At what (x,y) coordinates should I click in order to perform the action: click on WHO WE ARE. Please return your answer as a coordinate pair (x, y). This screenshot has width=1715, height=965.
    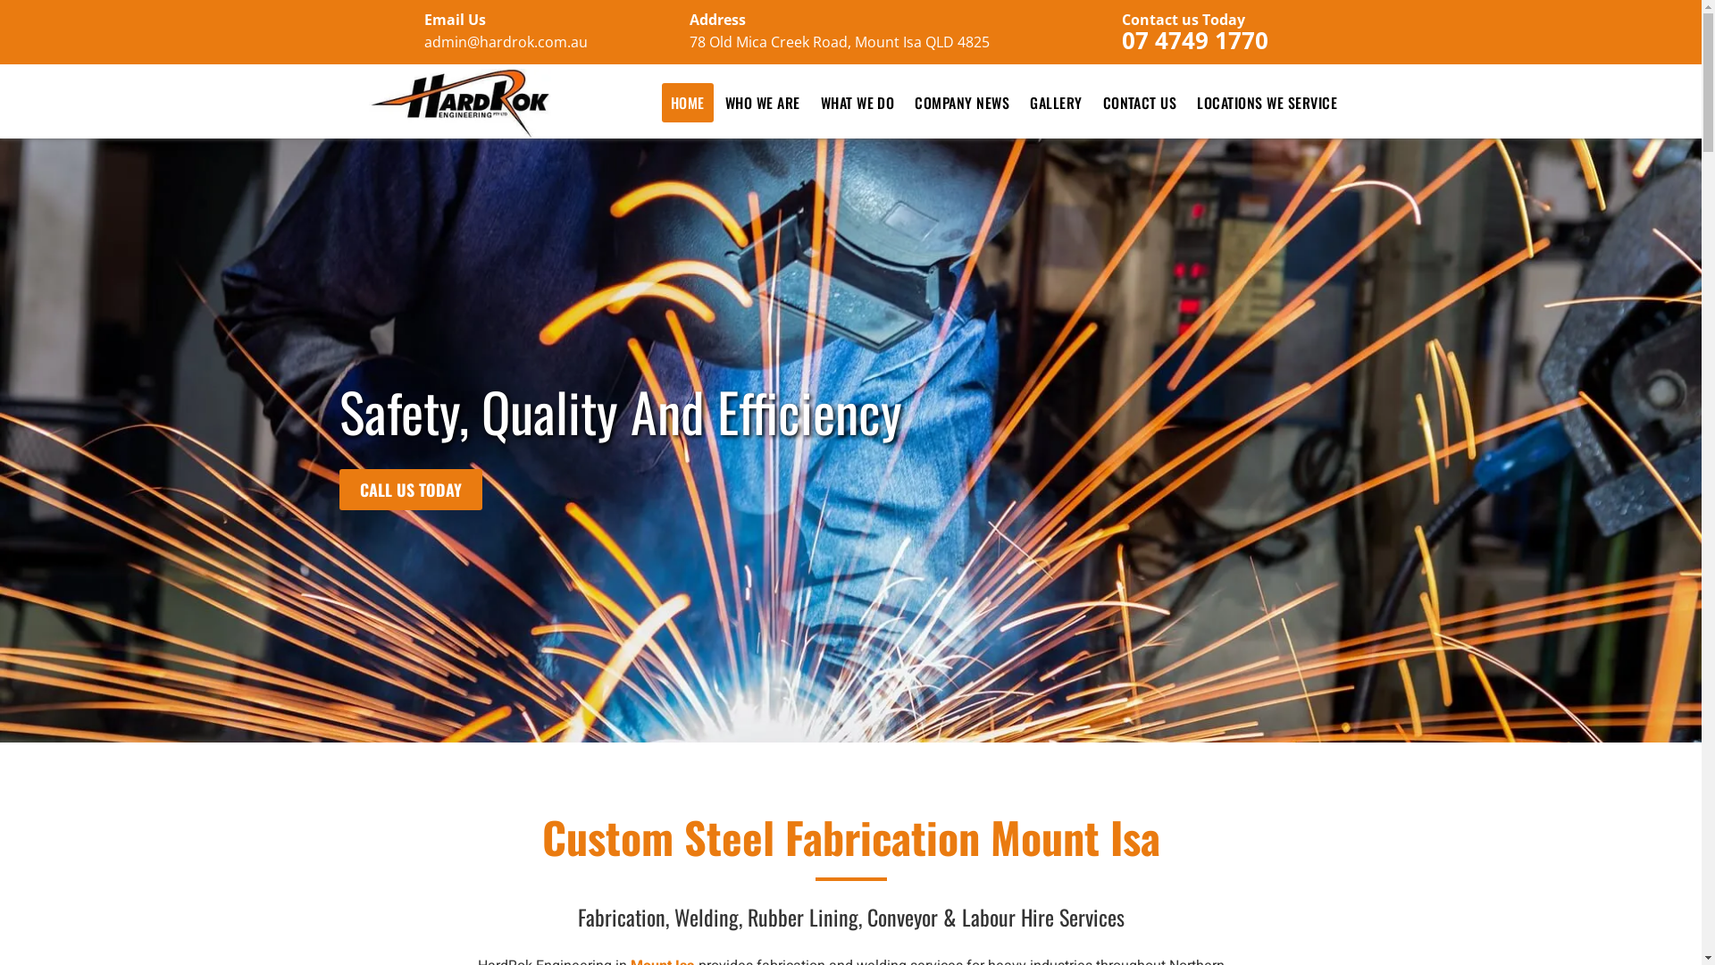
    Looking at the image, I should click on (763, 103).